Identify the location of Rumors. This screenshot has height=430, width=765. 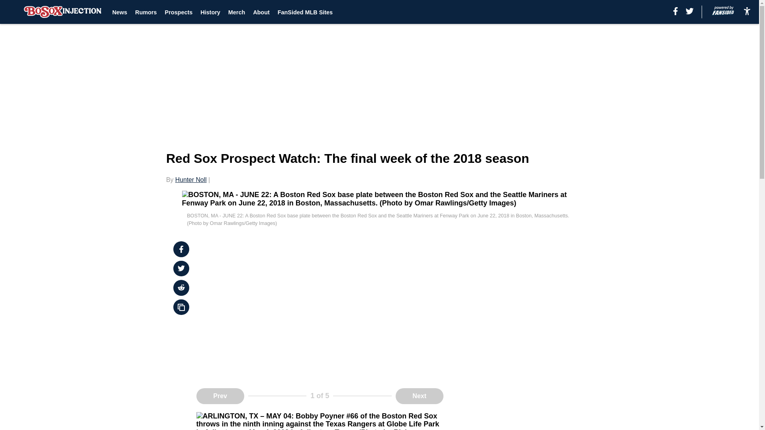
(146, 12).